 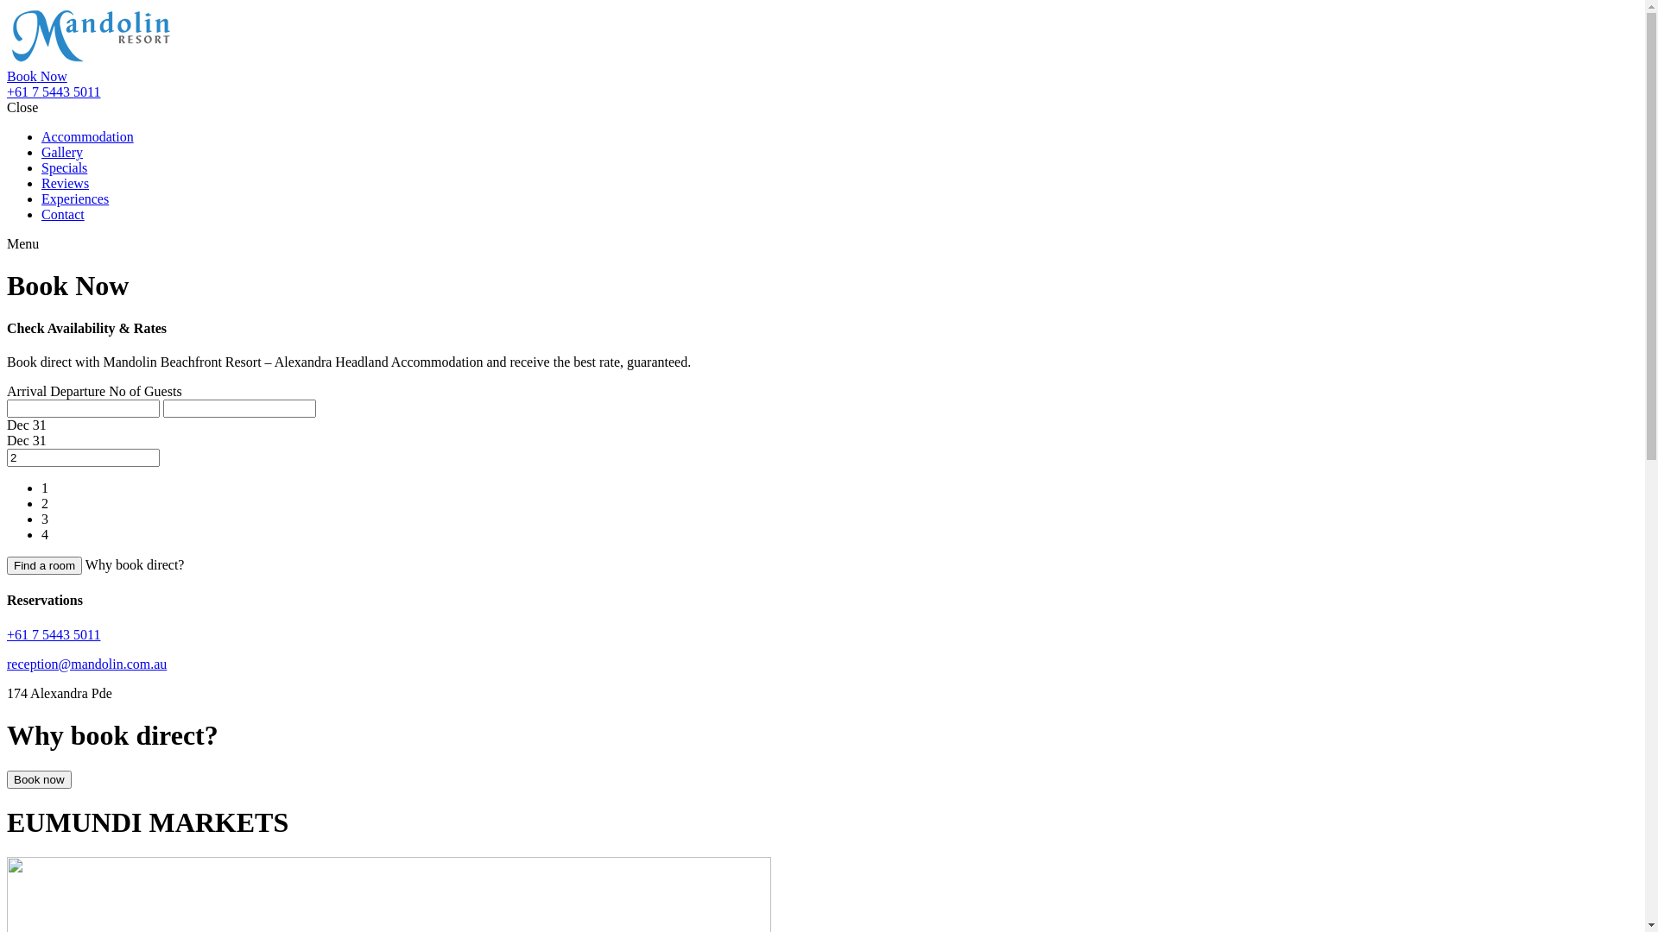 I want to click on Reviews, so click(x=66, y=183).